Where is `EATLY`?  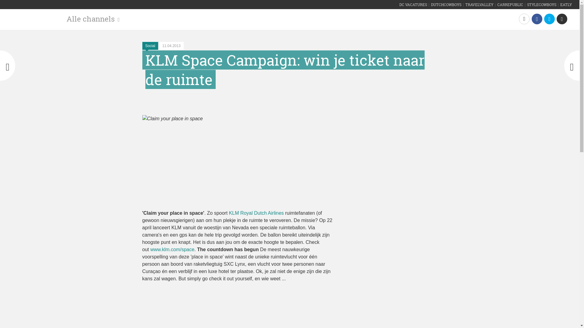 EATLY is located at coordinates (566, 5).